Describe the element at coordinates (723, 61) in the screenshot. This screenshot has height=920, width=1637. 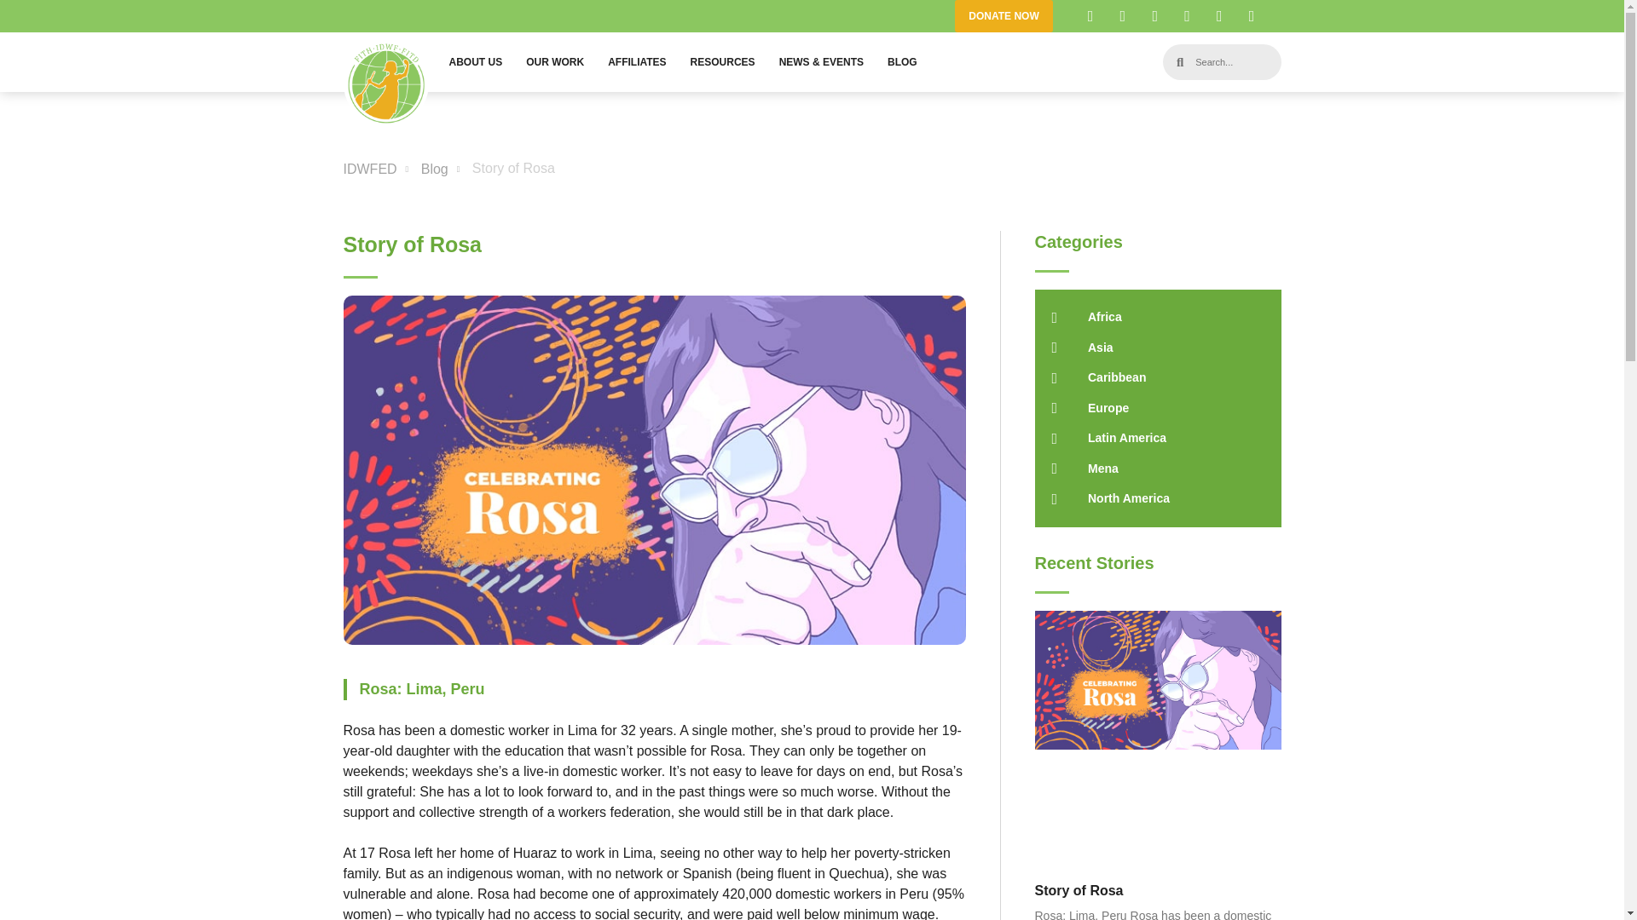
I see `RESOURCES` at that location.